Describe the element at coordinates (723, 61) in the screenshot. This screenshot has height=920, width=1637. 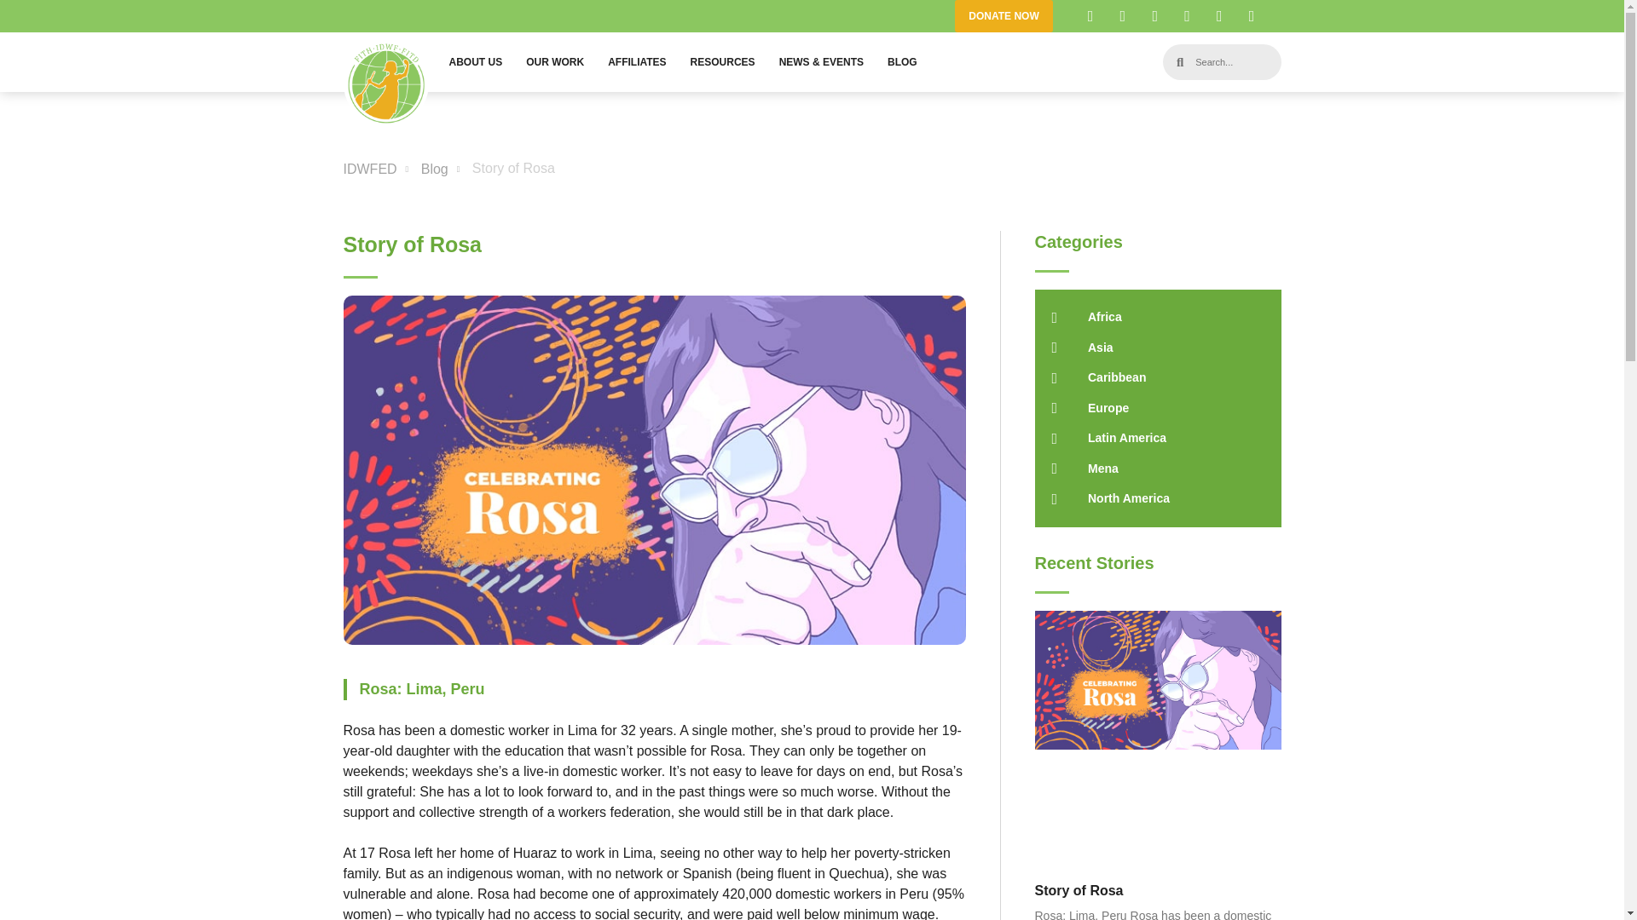
I see `RESOURCES` at that location.